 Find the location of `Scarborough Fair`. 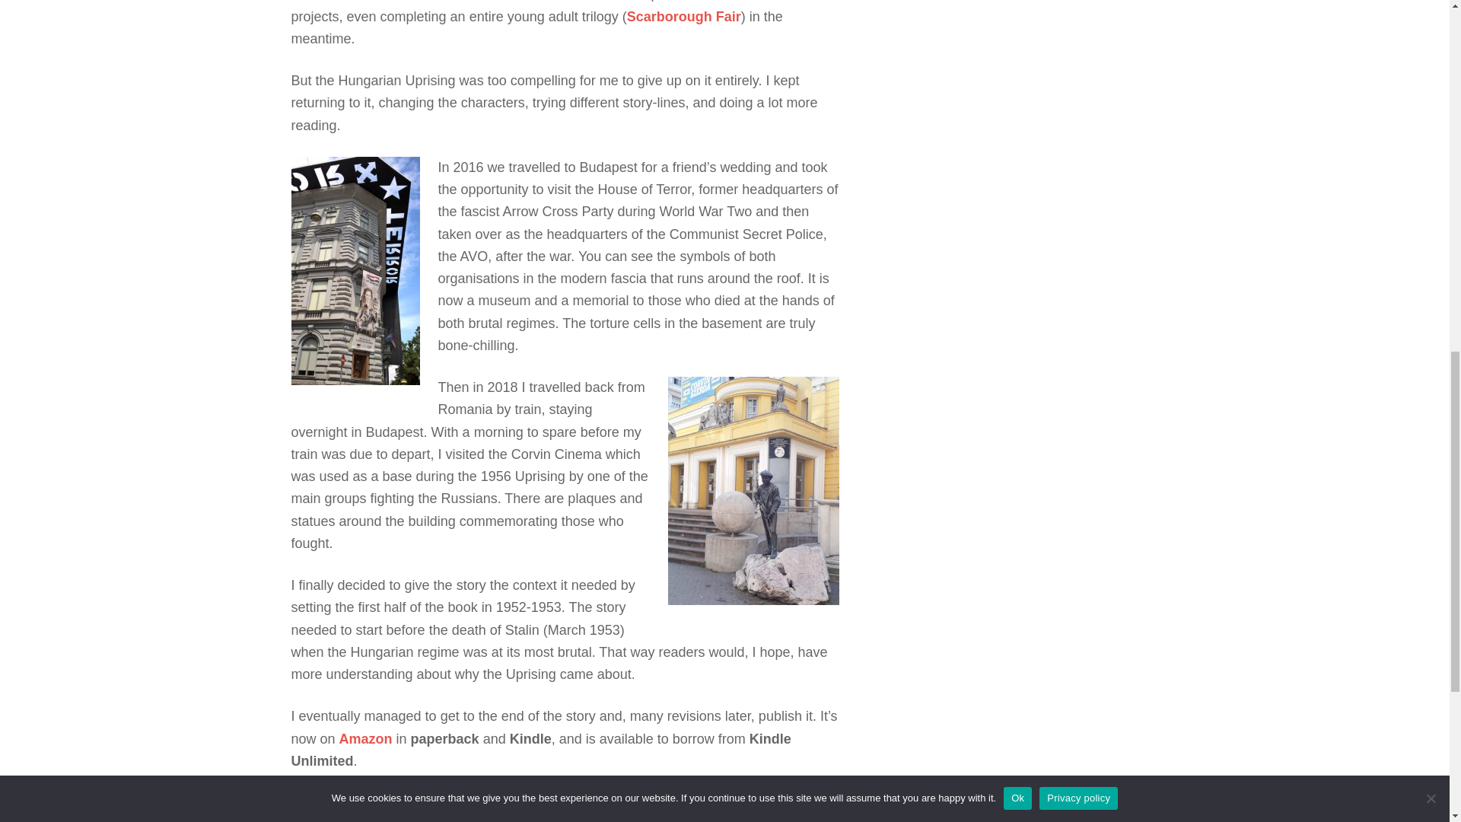

Scarborough Fair is located at coordinates (683, 17).